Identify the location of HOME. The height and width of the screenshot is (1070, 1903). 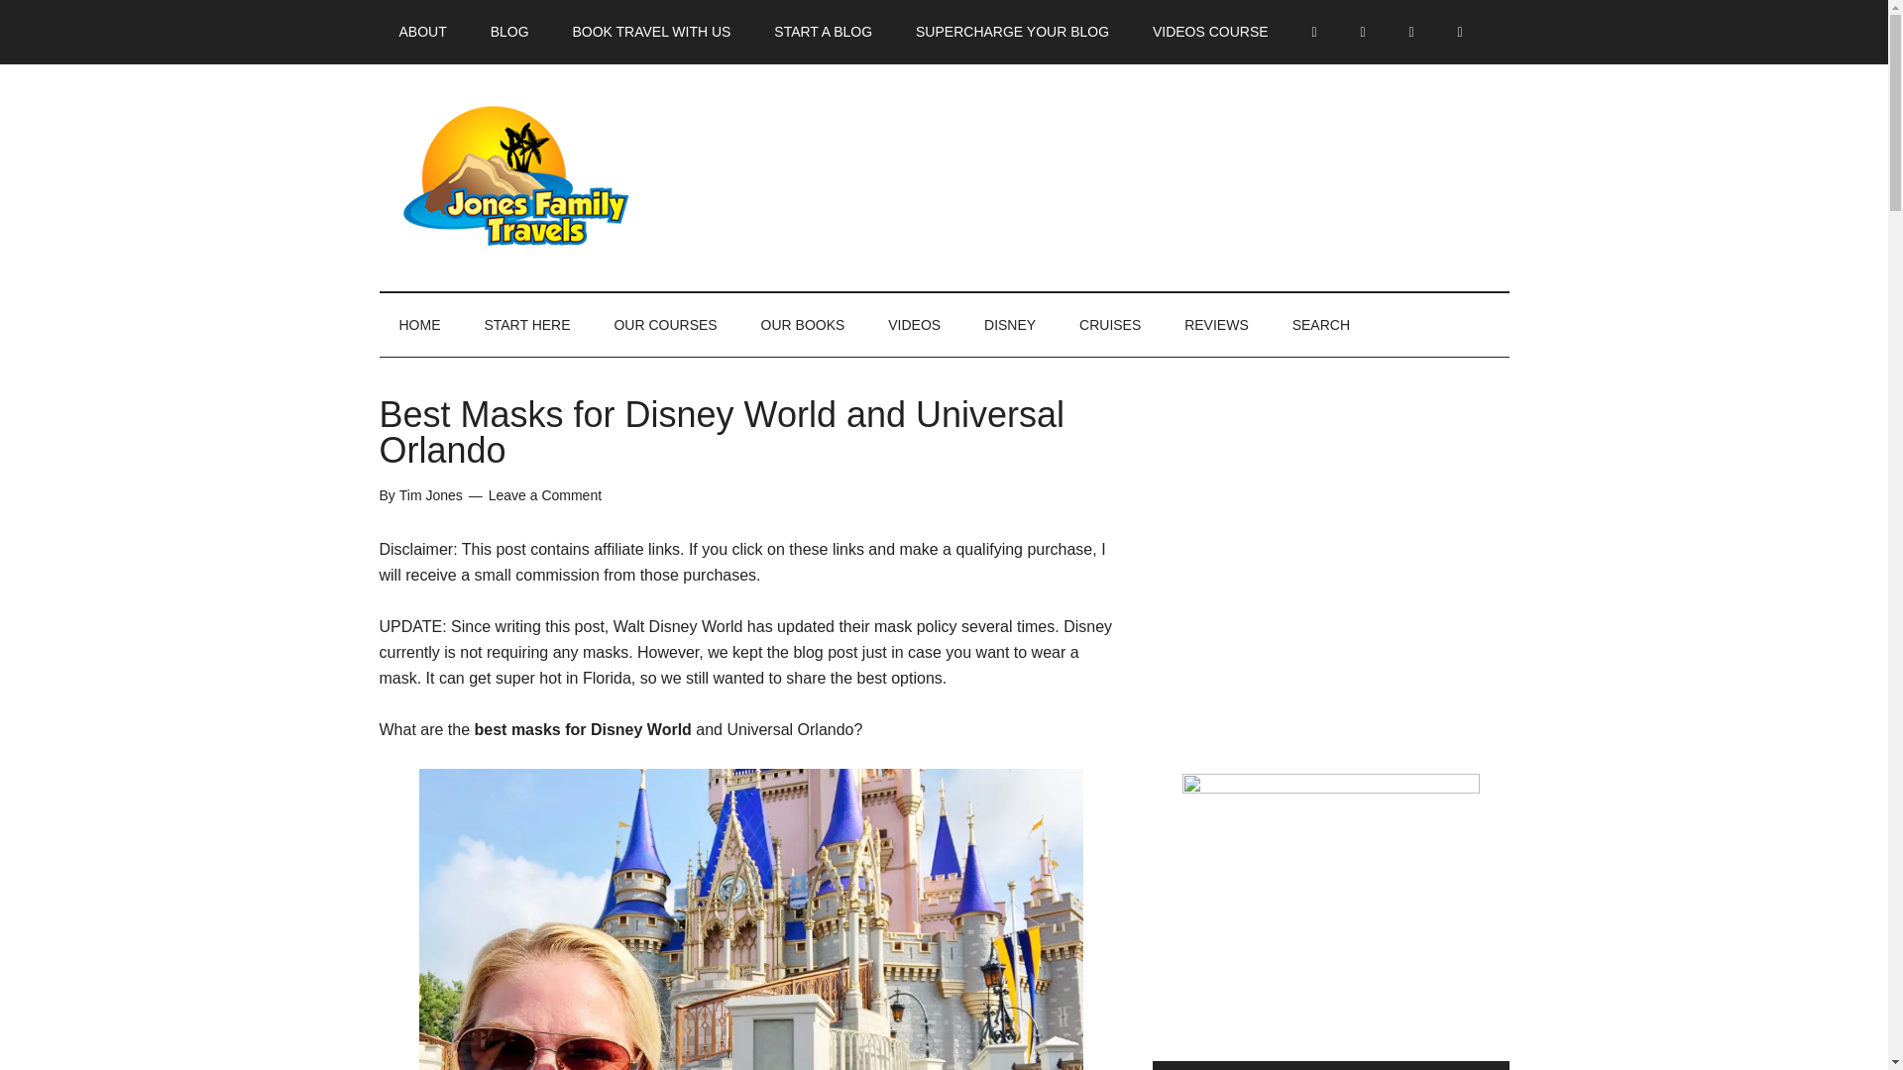
(419, 324).